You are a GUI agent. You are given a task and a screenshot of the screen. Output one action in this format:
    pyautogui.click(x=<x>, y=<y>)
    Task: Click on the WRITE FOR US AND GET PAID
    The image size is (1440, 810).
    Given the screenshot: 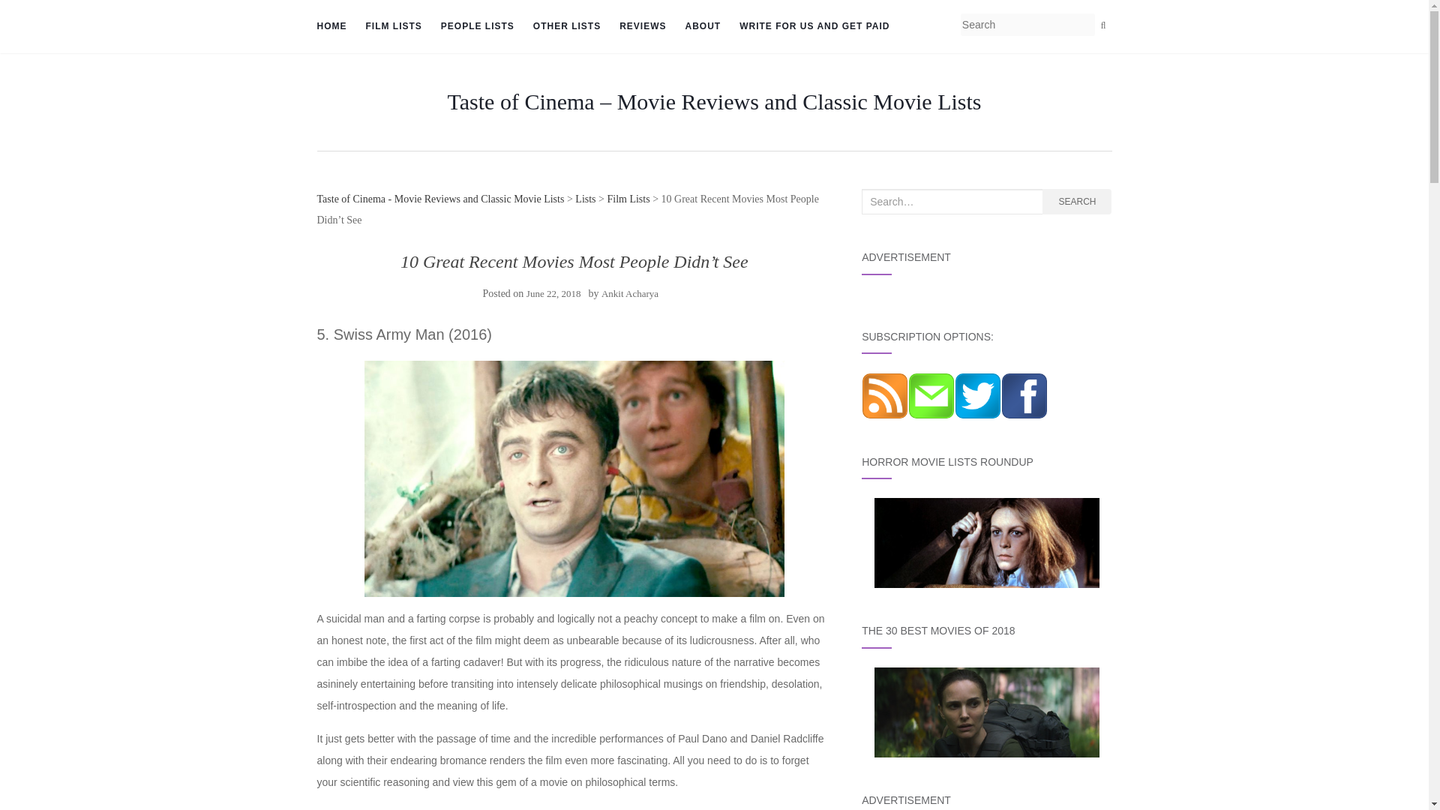 What is the action you would take?
    pyautogui.click(x=814, y=27)
    